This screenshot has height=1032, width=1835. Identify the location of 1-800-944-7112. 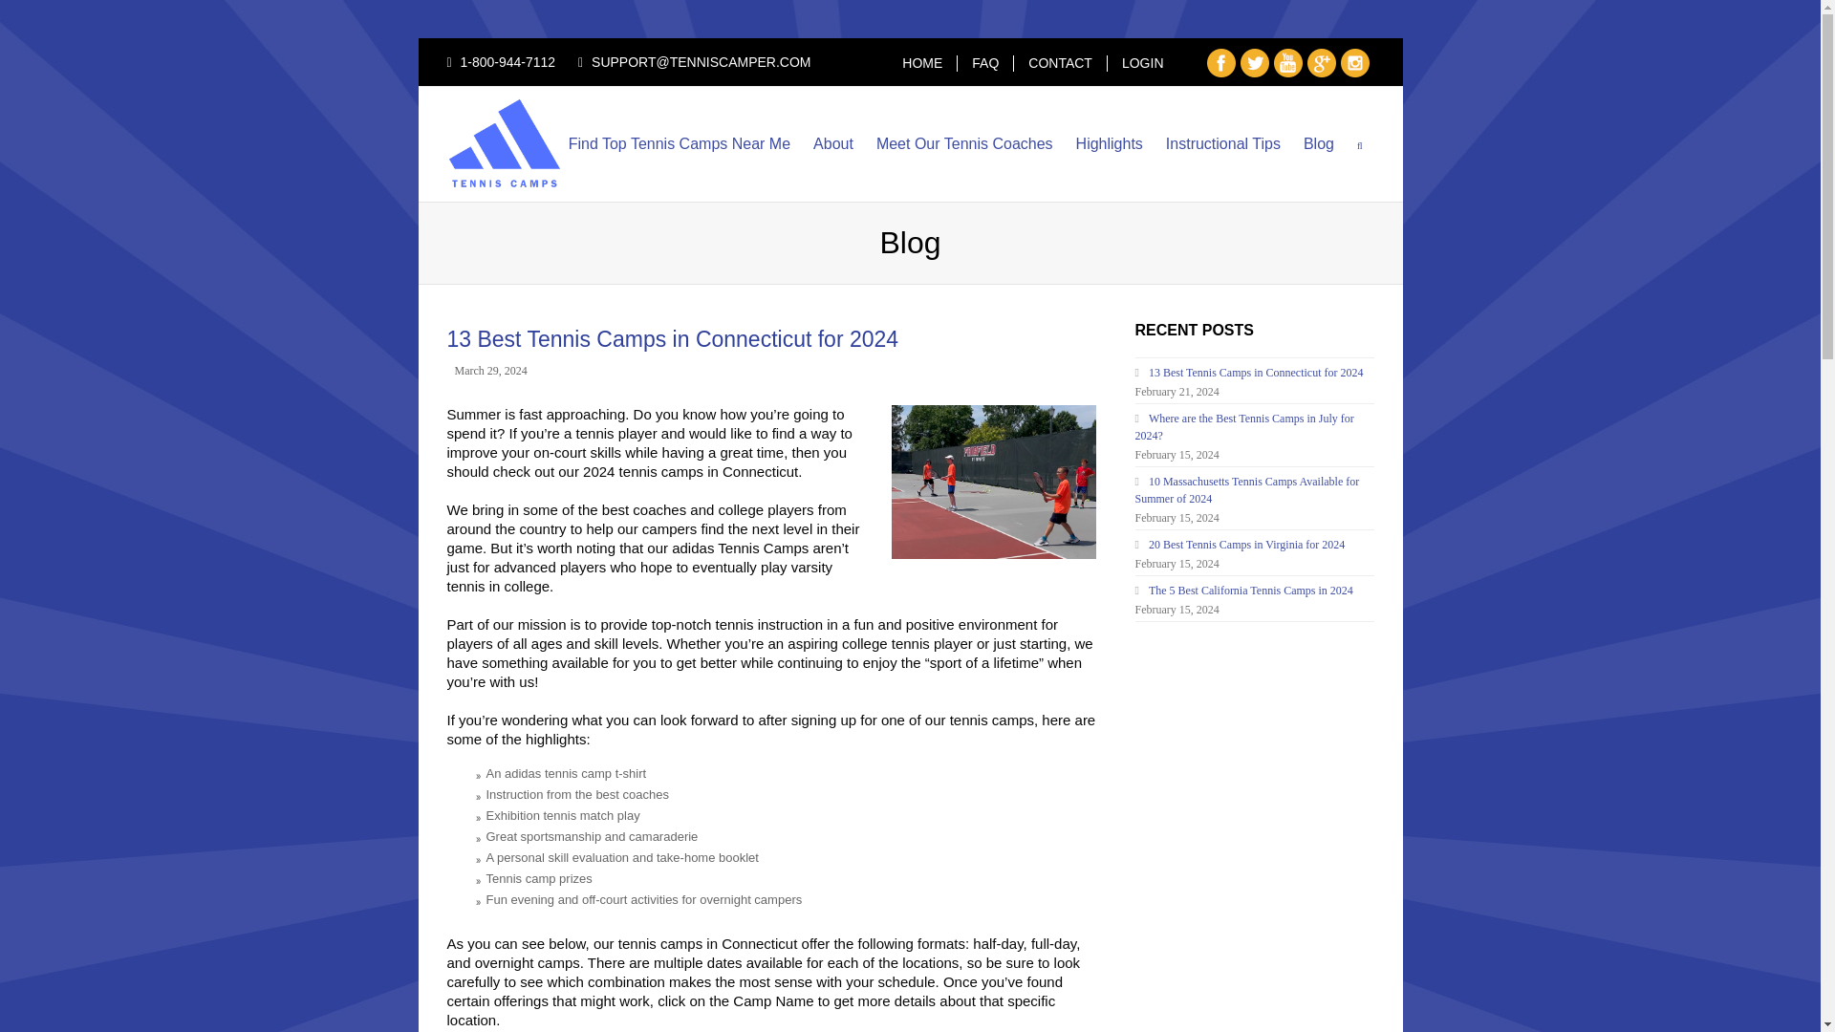
(507, 62).